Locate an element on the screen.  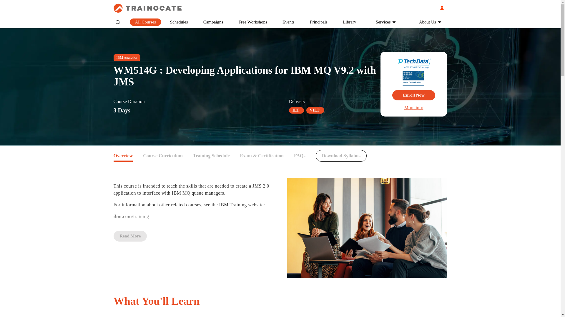
More info is located at coordinates (413, 107).